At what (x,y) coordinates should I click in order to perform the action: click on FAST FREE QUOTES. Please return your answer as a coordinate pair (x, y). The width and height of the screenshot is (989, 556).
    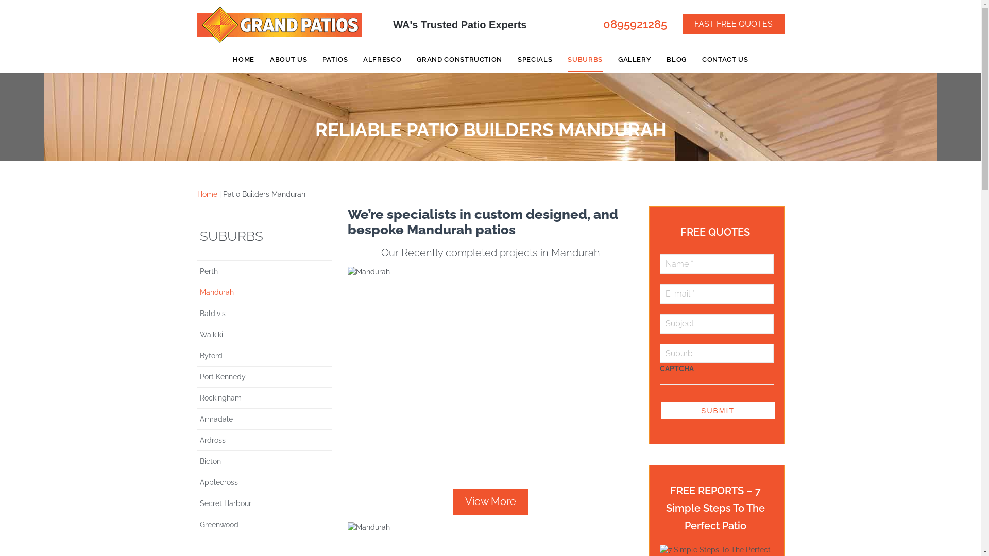
    Looking at the image, I should click on (733, 24).